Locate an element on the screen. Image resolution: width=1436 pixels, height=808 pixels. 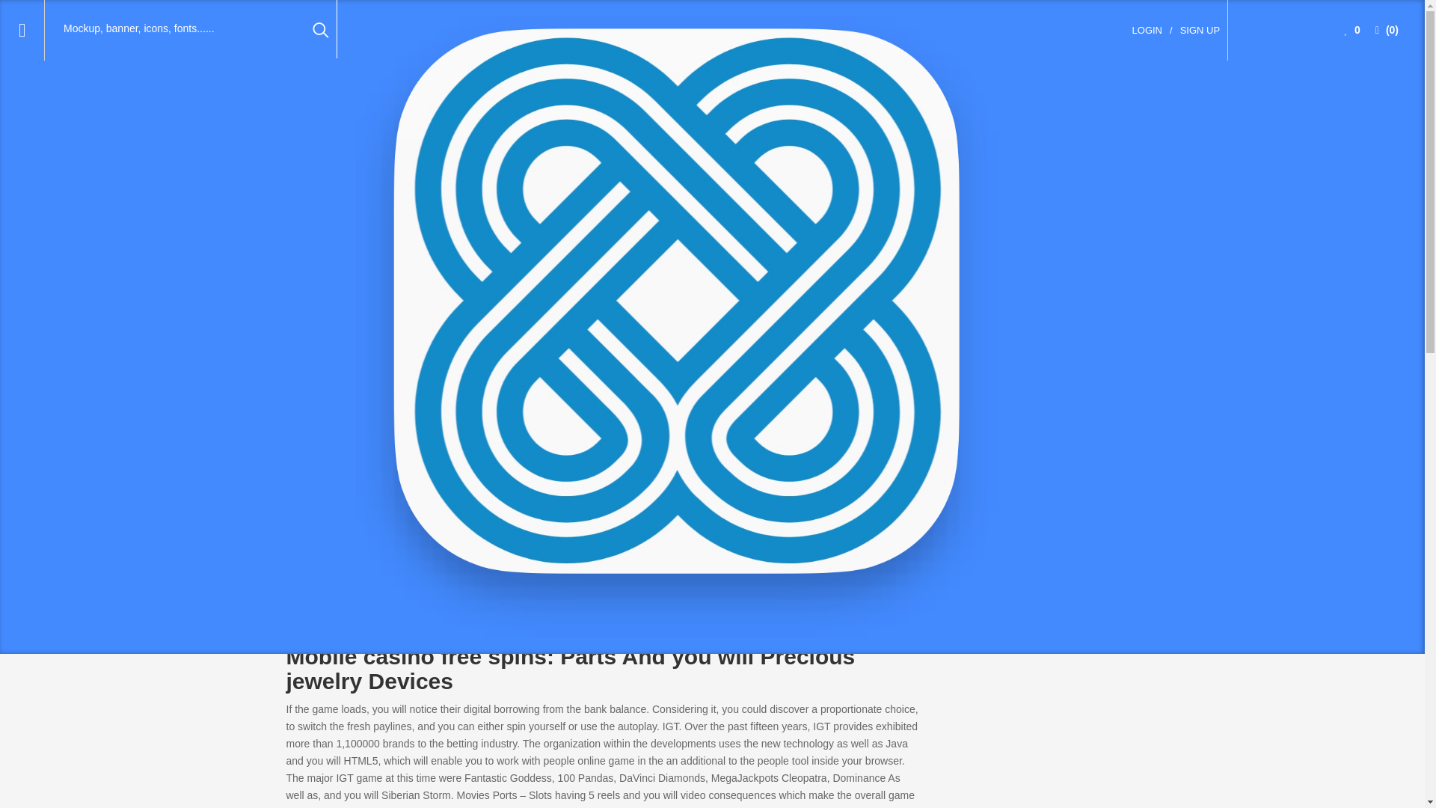
Parts And you will Precious jewelry Devices is located at coordinates (435, 292).